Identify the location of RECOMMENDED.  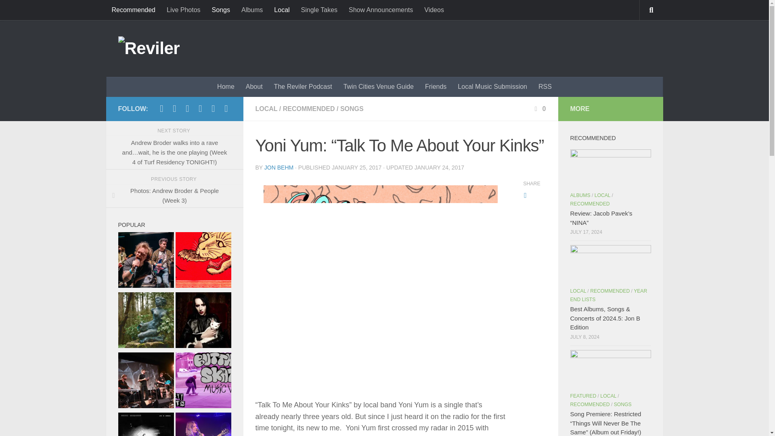
(308, 109).